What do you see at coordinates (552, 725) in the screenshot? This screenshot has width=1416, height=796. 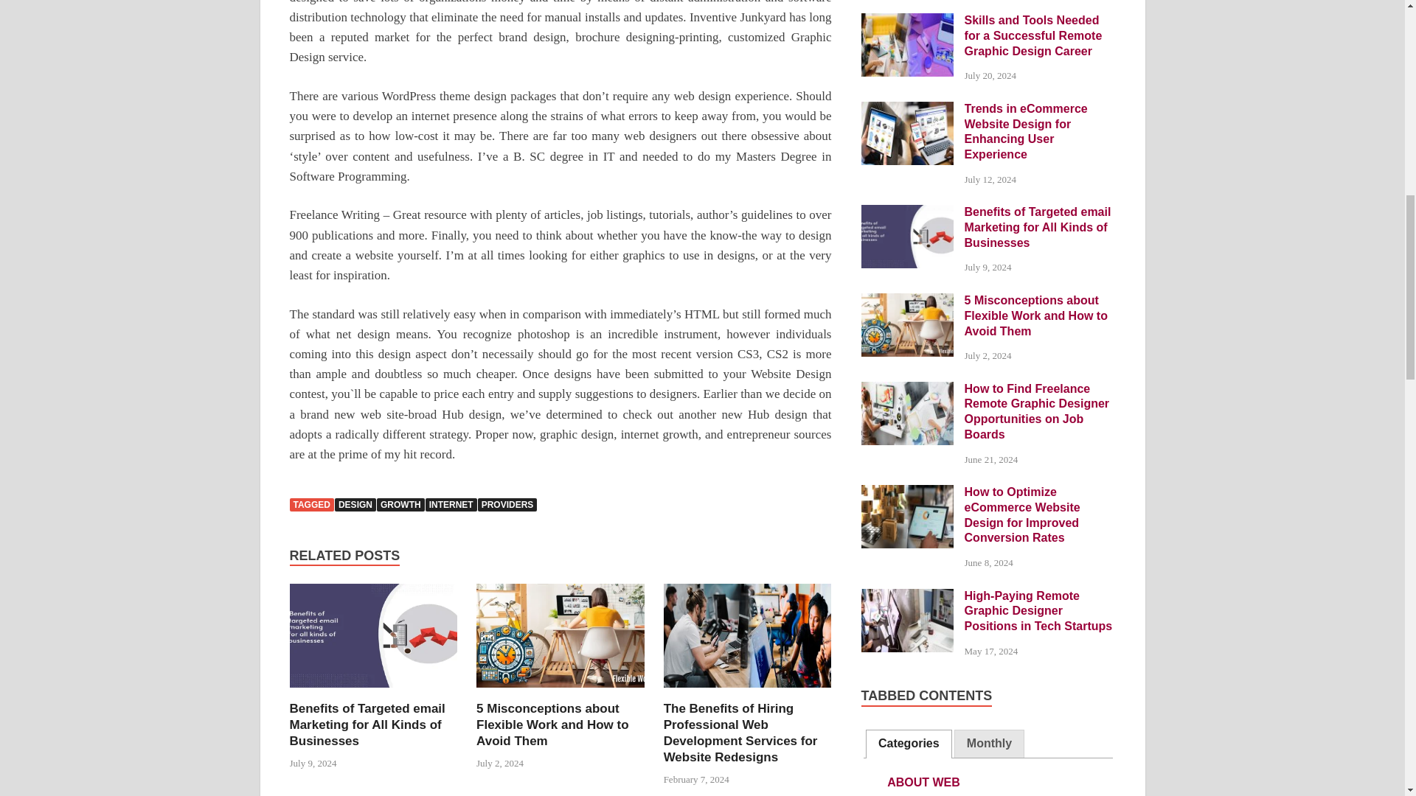 I see `5 Misconceptions about Flexible Work and How to Avoid Them` at bounding box center [552, 725].